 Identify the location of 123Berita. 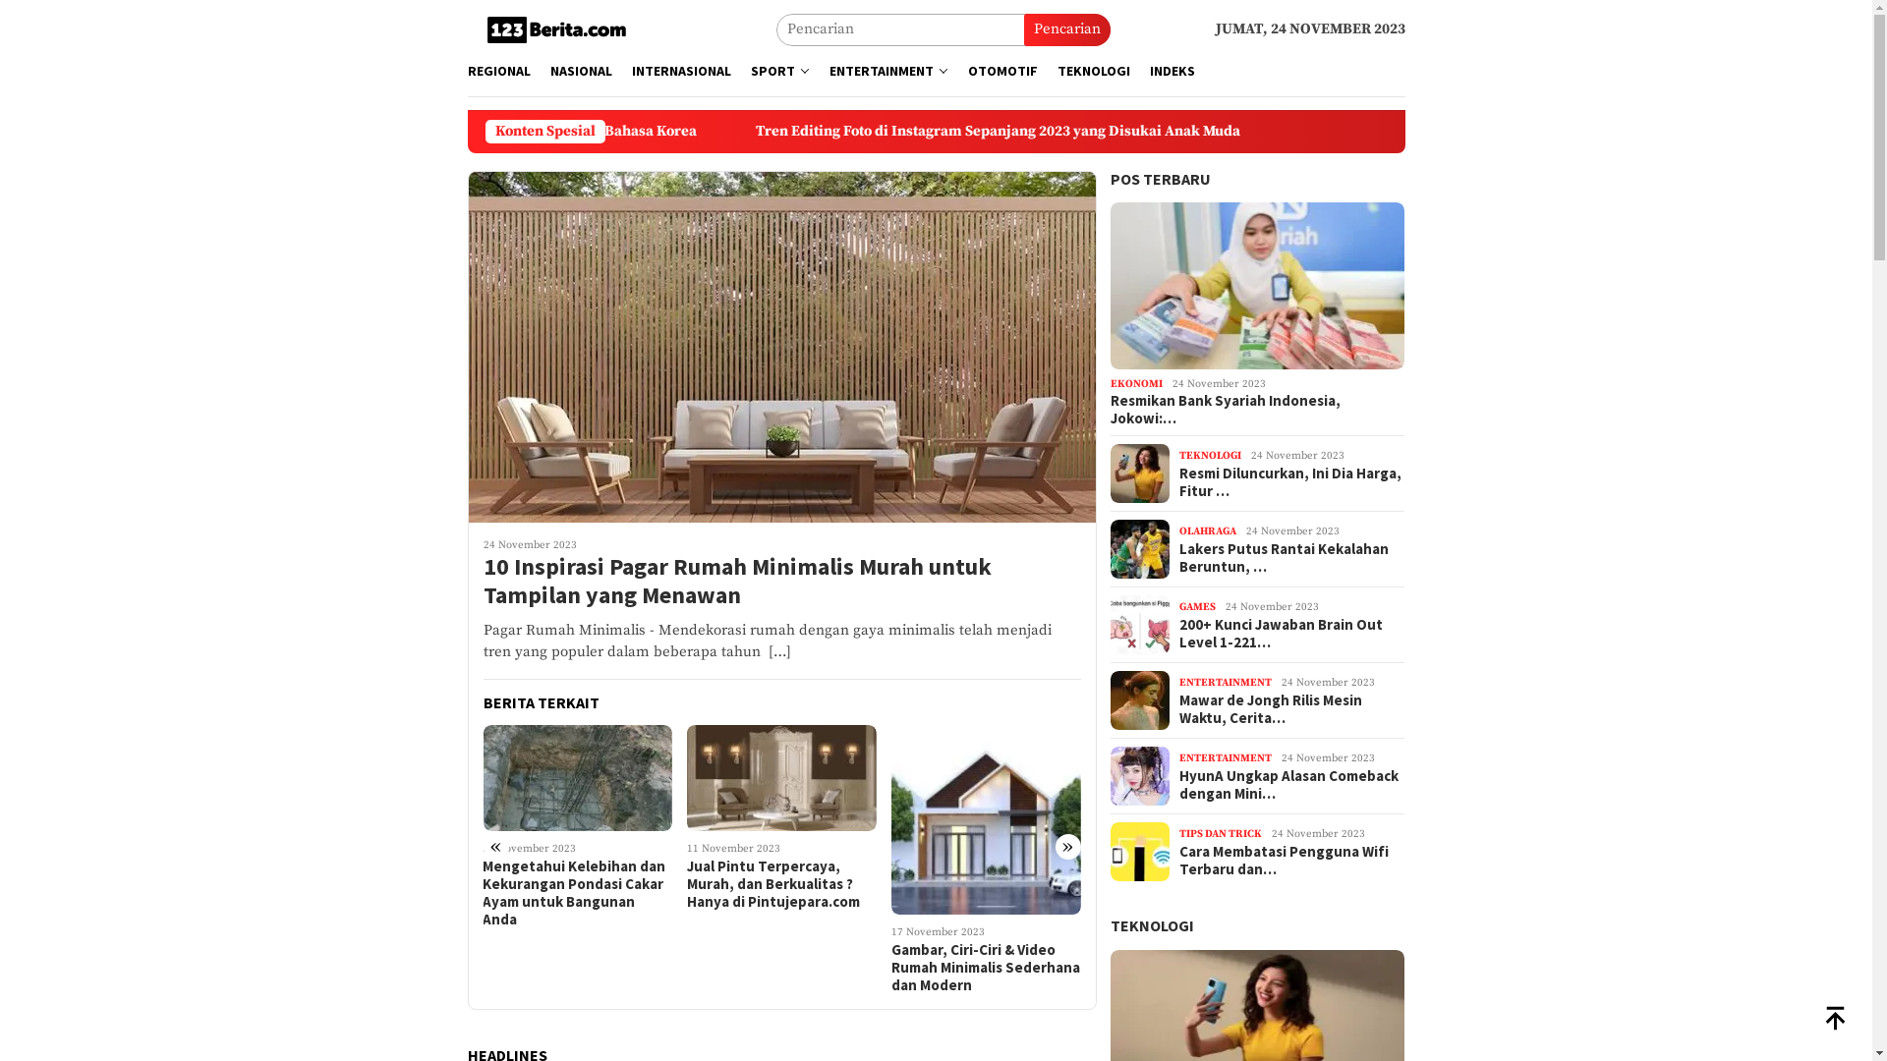
(560, 29).